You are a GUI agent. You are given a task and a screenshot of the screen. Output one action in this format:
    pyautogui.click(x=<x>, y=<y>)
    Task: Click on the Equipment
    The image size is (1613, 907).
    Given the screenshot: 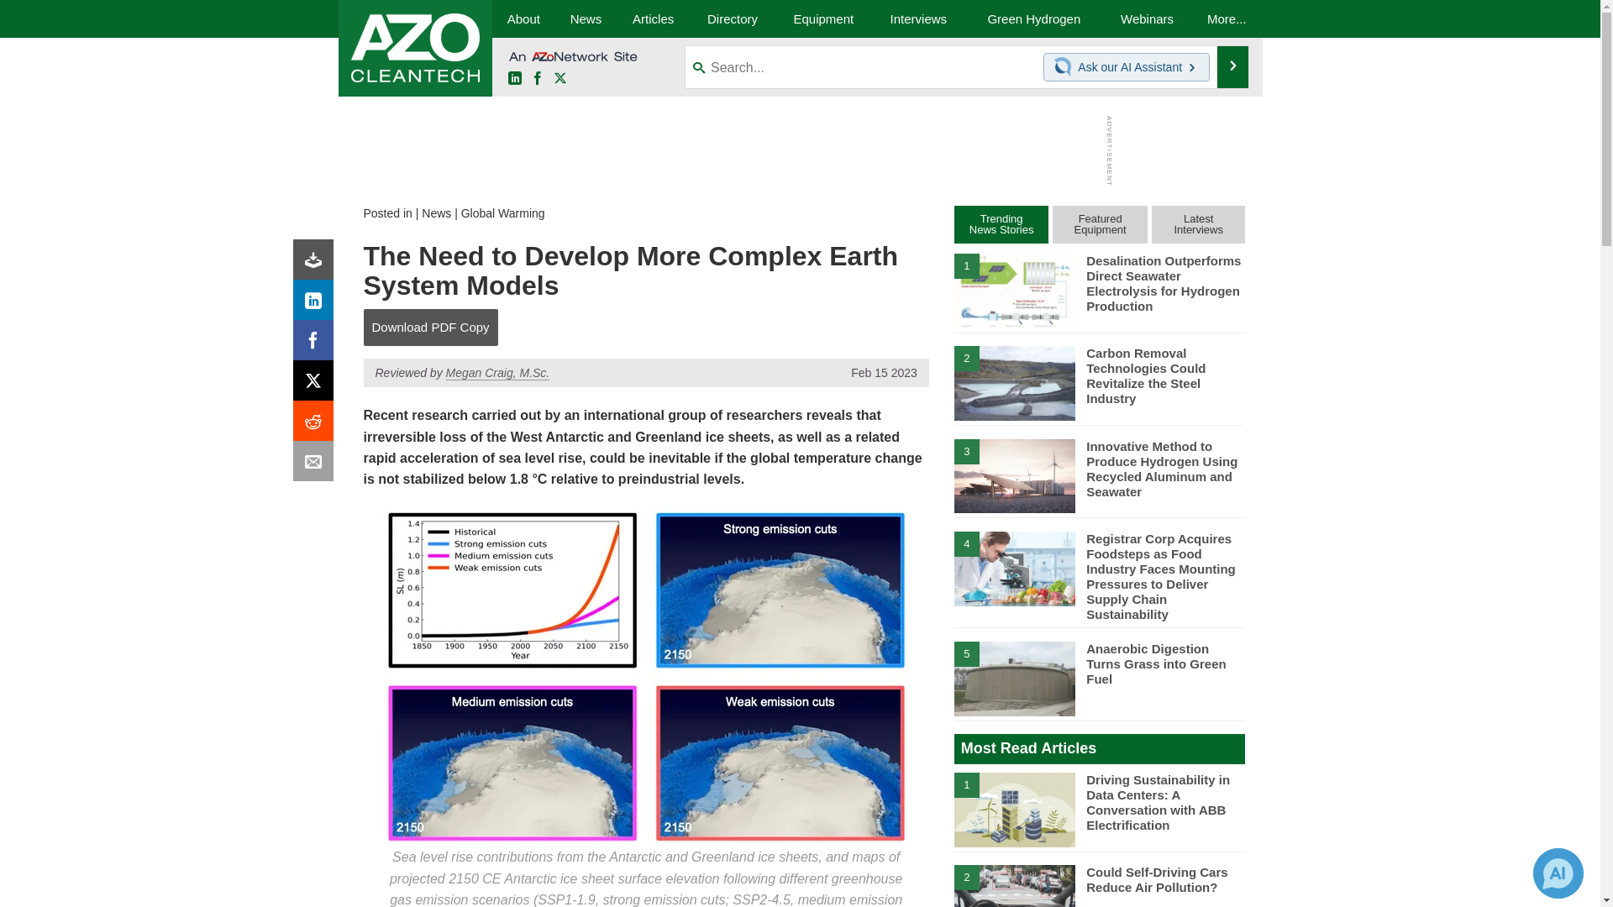 What is the action you would take?
    pyautogui.click(x=823, y=18)
    